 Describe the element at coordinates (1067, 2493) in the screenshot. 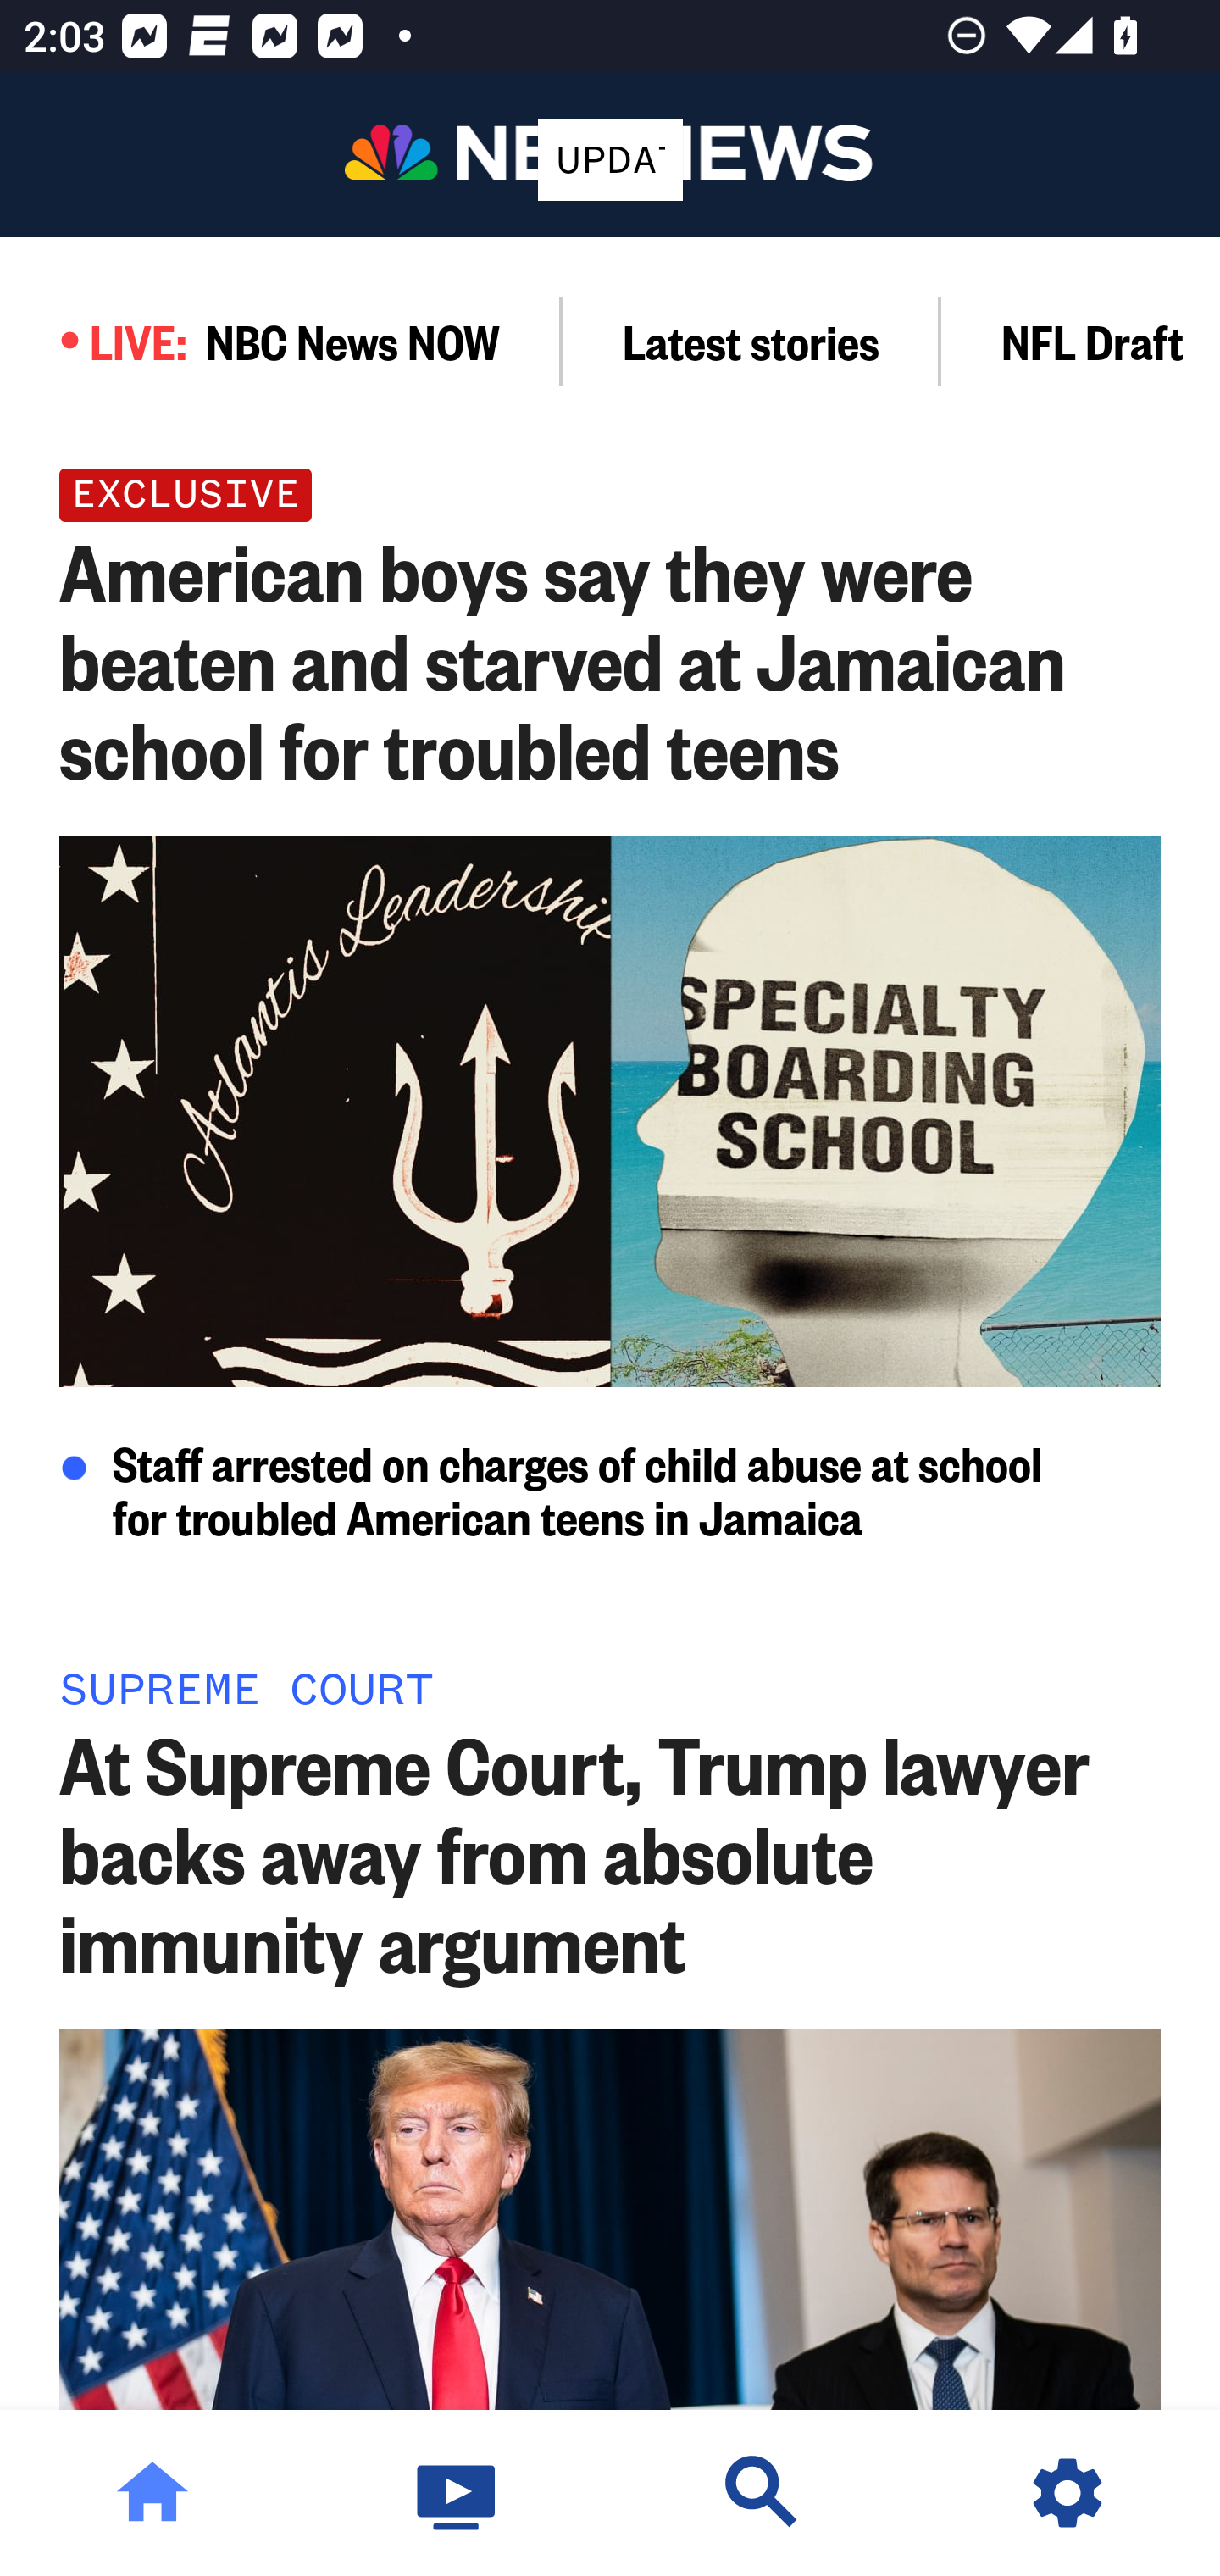

I see `Settings` at that location.